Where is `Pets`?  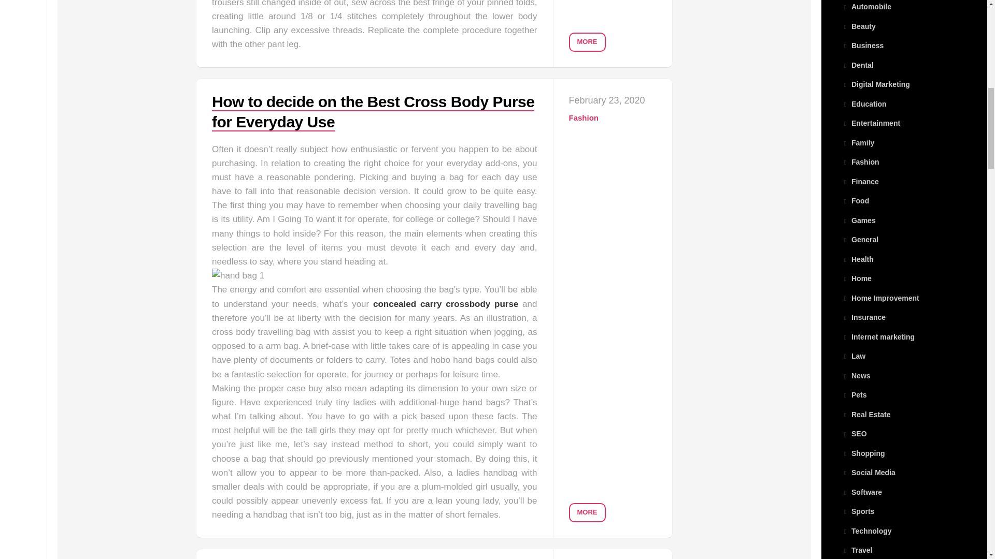
Pets is located at coordinates (854, 394).